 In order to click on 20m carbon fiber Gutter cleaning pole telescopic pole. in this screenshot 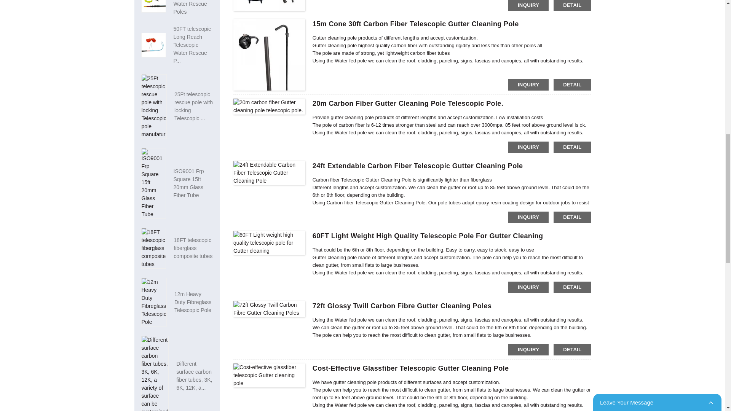, I will do `click(408, 104)`.